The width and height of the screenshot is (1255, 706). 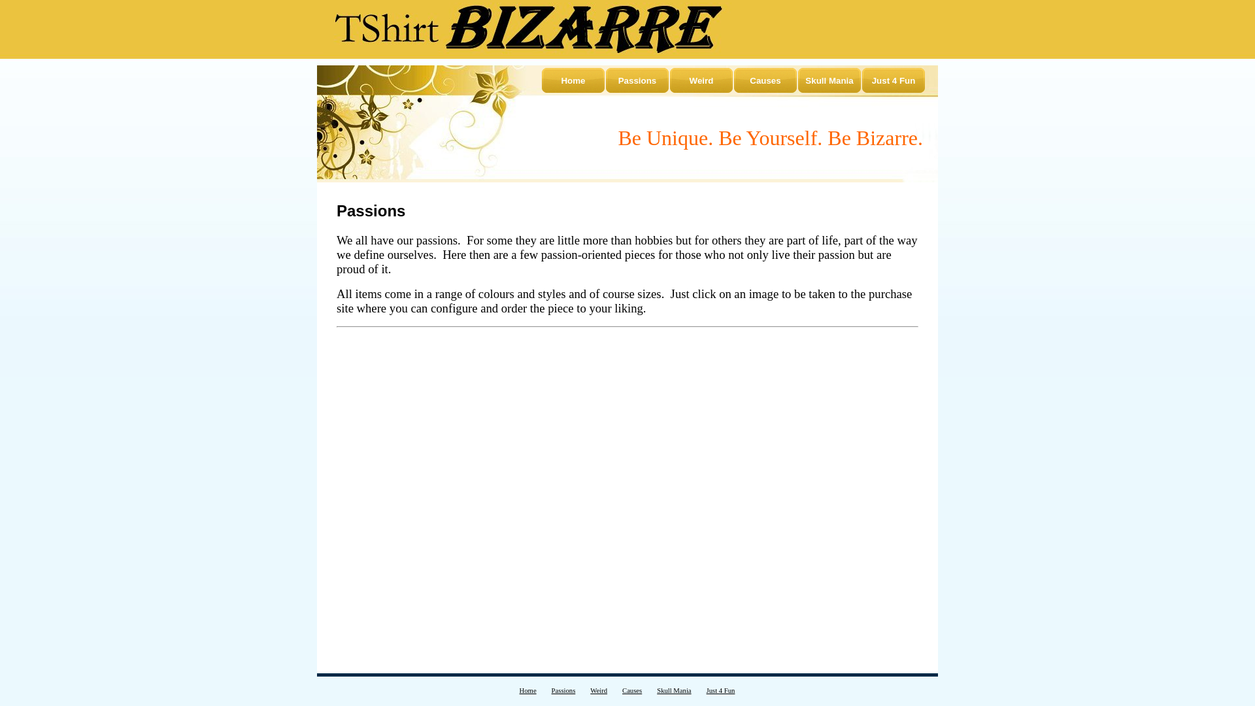 I want to click on Causes, so click(x=631, y=690).